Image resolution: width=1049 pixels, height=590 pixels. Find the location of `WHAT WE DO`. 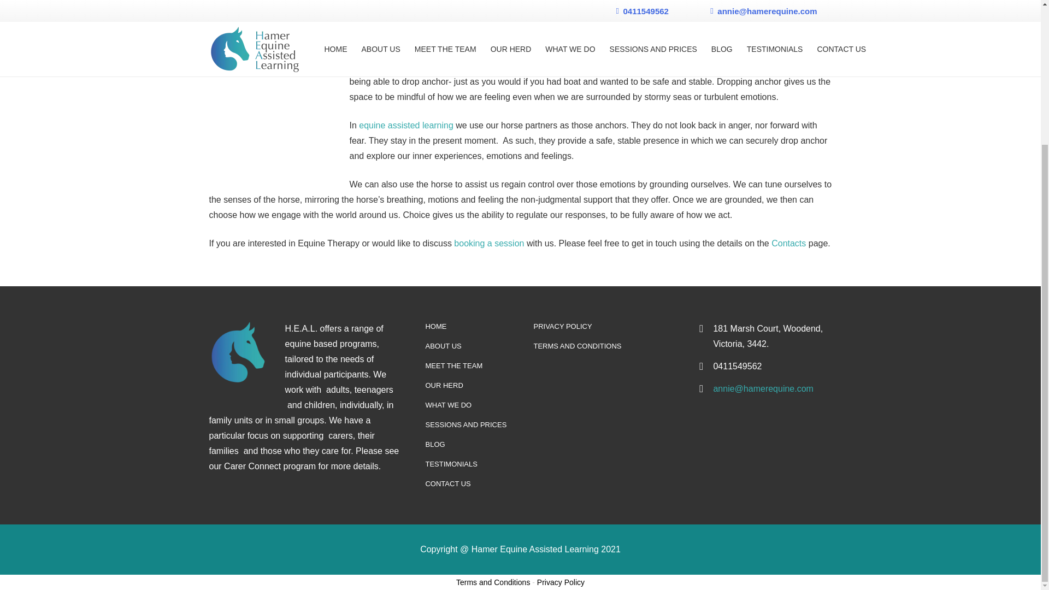

WHAT WE DO is located at coordinates (448, 405).